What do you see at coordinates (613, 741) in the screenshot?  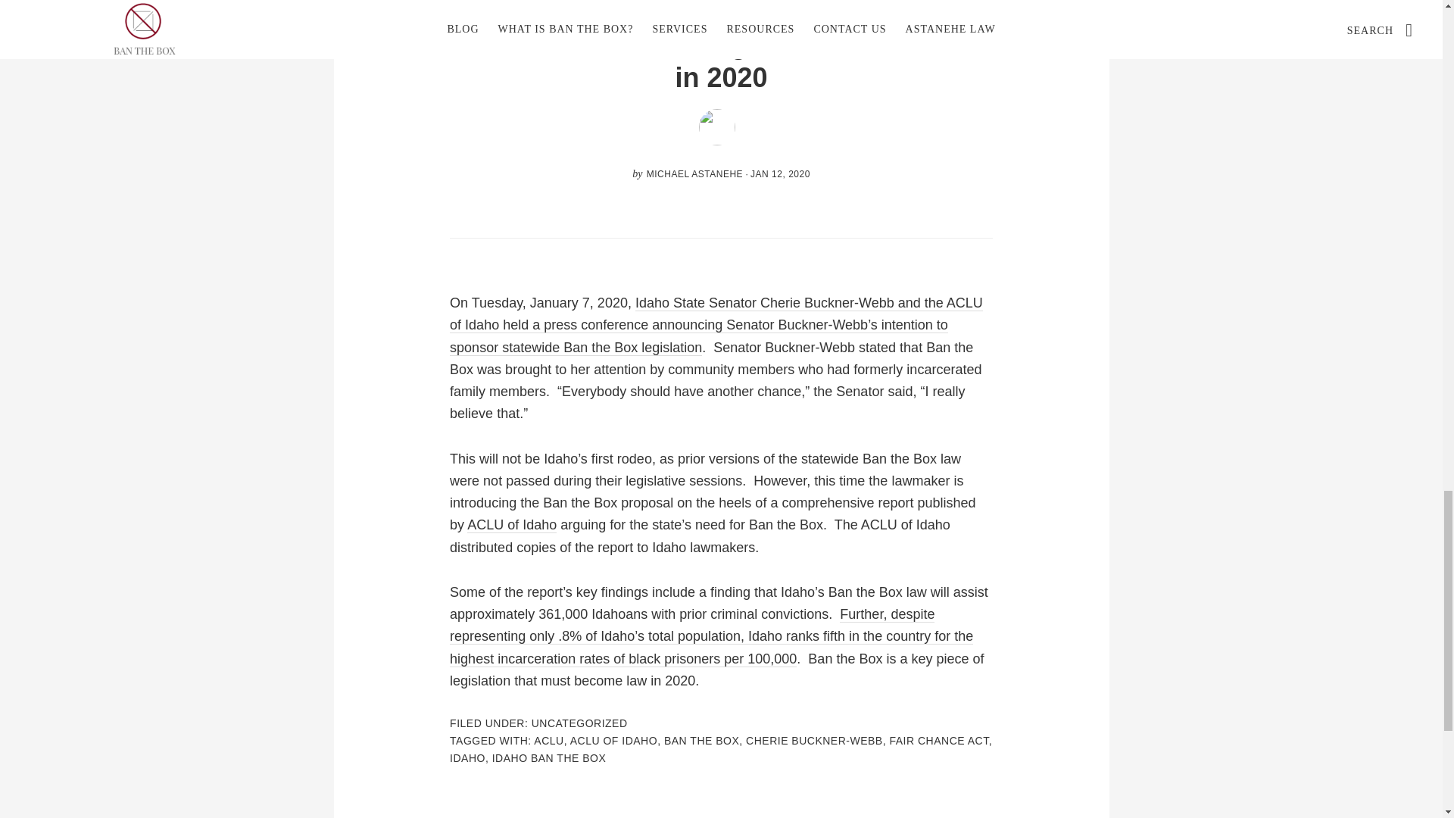 I see `ACLU OF IDAHO` at bounding box center [613, 741].